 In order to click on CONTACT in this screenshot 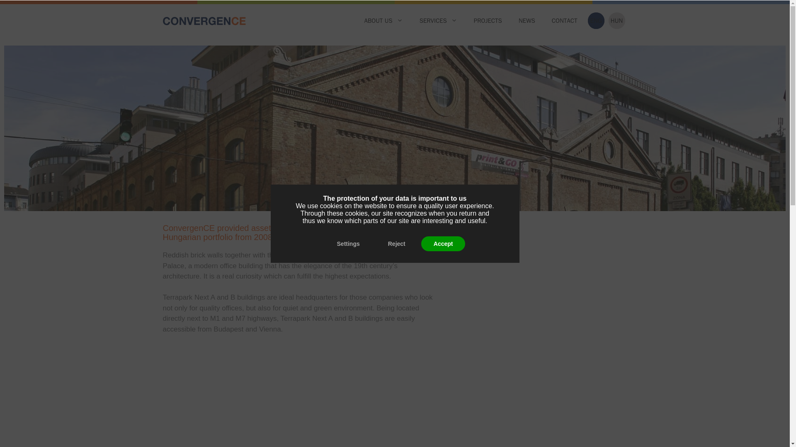, I will do `click(565, 21)`.